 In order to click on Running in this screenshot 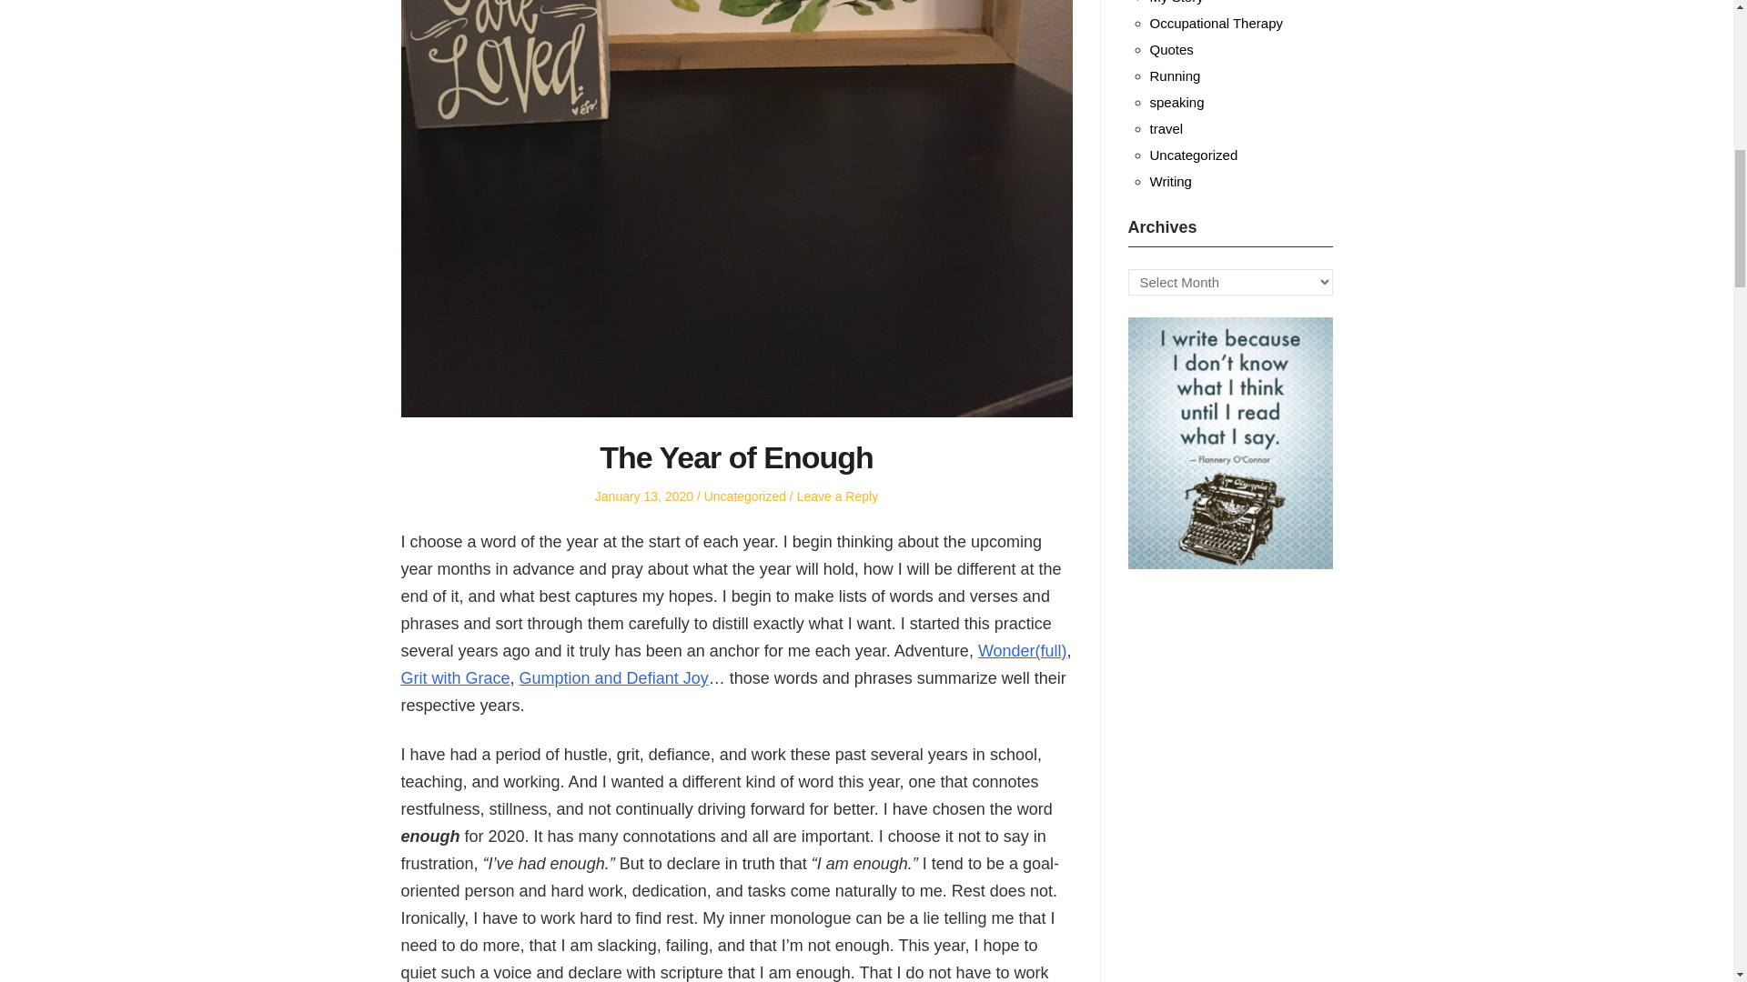, I will do `click(1176, 75)`.